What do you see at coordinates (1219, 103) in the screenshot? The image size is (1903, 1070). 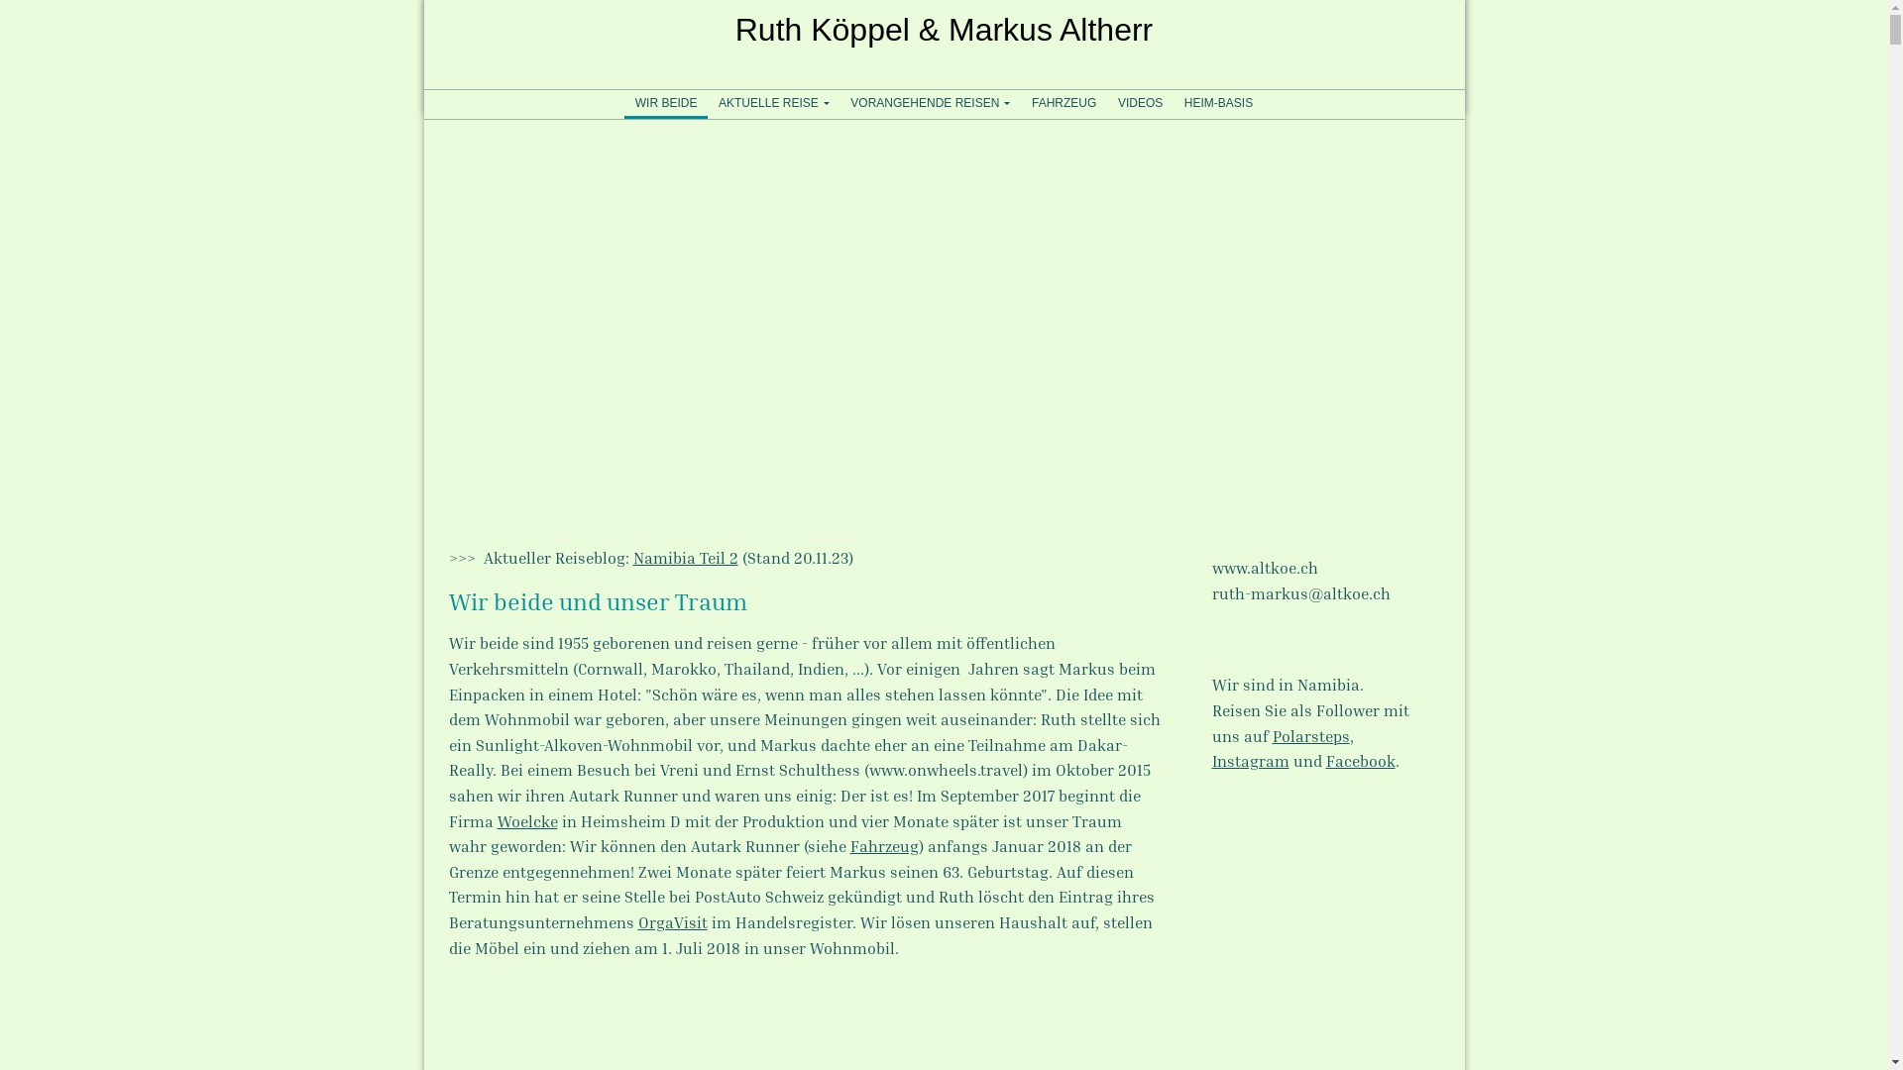 I see `HEIM-BASIS` at bounding box center [1219, 103].